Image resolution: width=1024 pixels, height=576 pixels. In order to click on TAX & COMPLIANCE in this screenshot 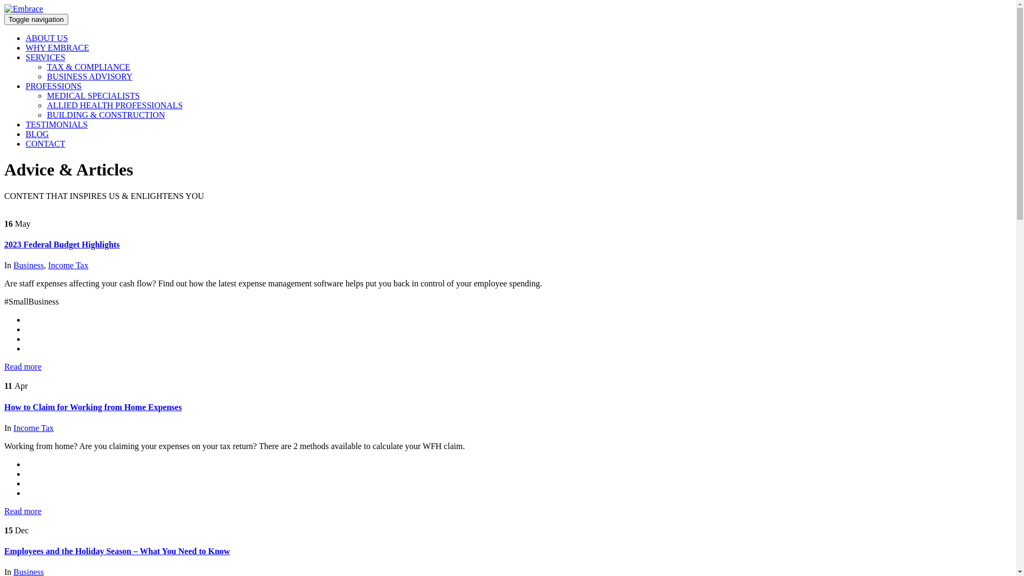, I will do `click(89, 67)`.